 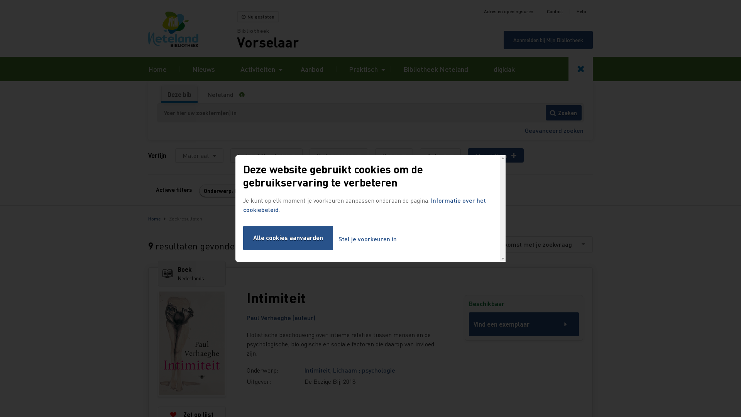 I want to click on Alle cookies aanvaarden, so click(x=288, y=238).